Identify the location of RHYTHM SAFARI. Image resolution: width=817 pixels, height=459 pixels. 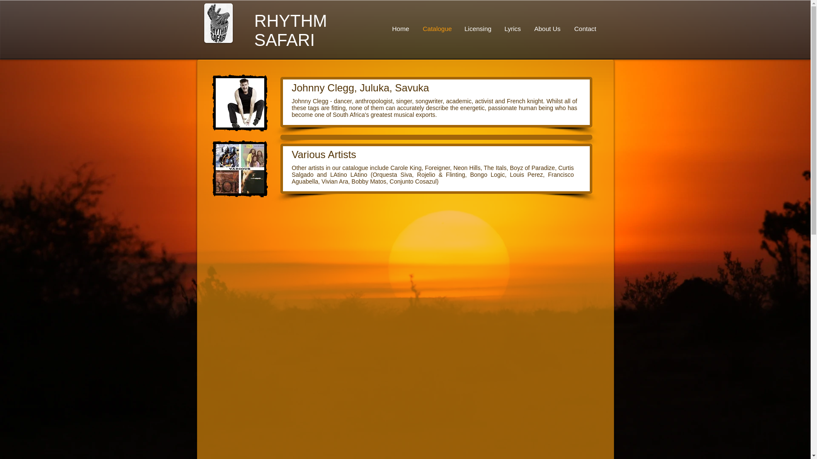
(291, 30).